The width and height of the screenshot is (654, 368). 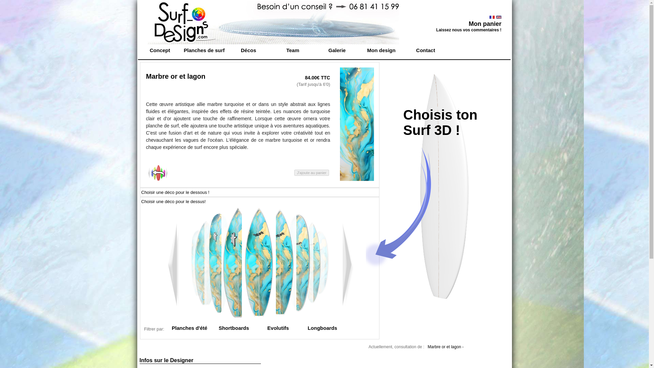 I want to click on Contact, so click(x=425, y=50).